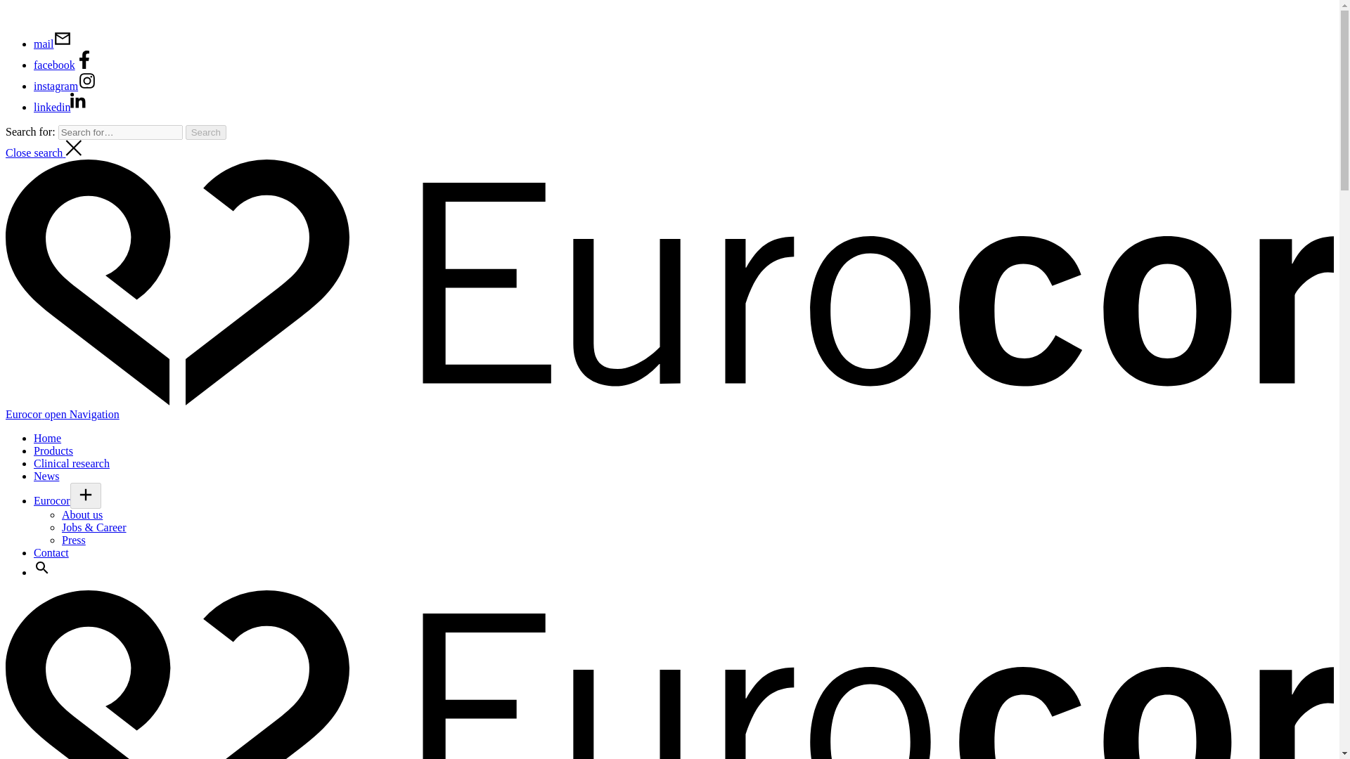 This screenshot has height=759, width=1350. What do you see at coordinates (74, 540) in the screenshot?
I see `Press` at bounding box center [74, 540].